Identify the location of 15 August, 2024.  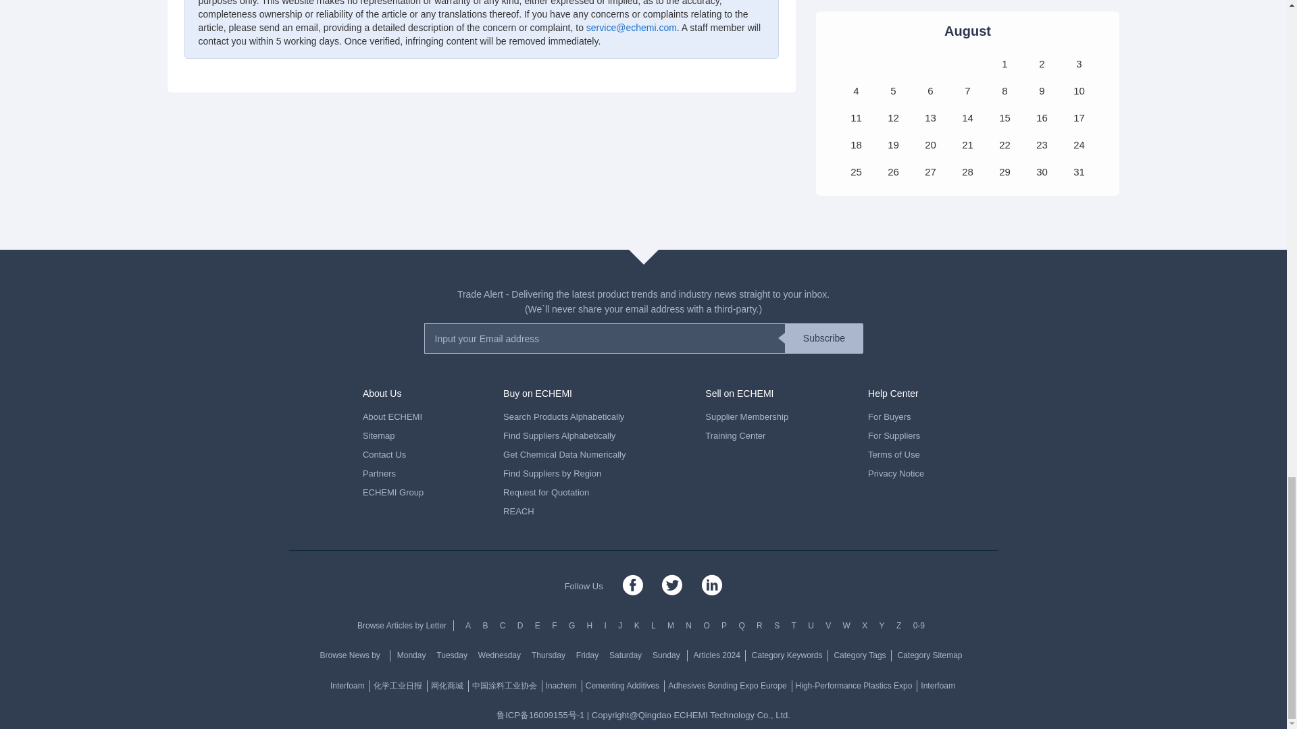
(1004, 117).